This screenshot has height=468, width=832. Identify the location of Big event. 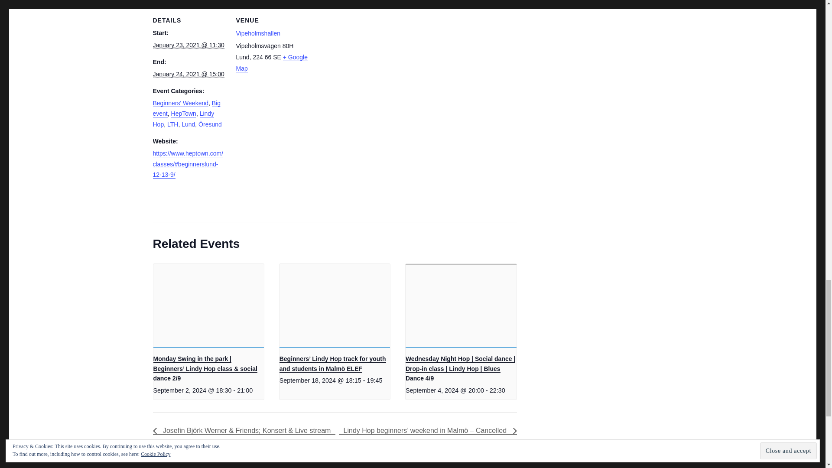
(186, 108).